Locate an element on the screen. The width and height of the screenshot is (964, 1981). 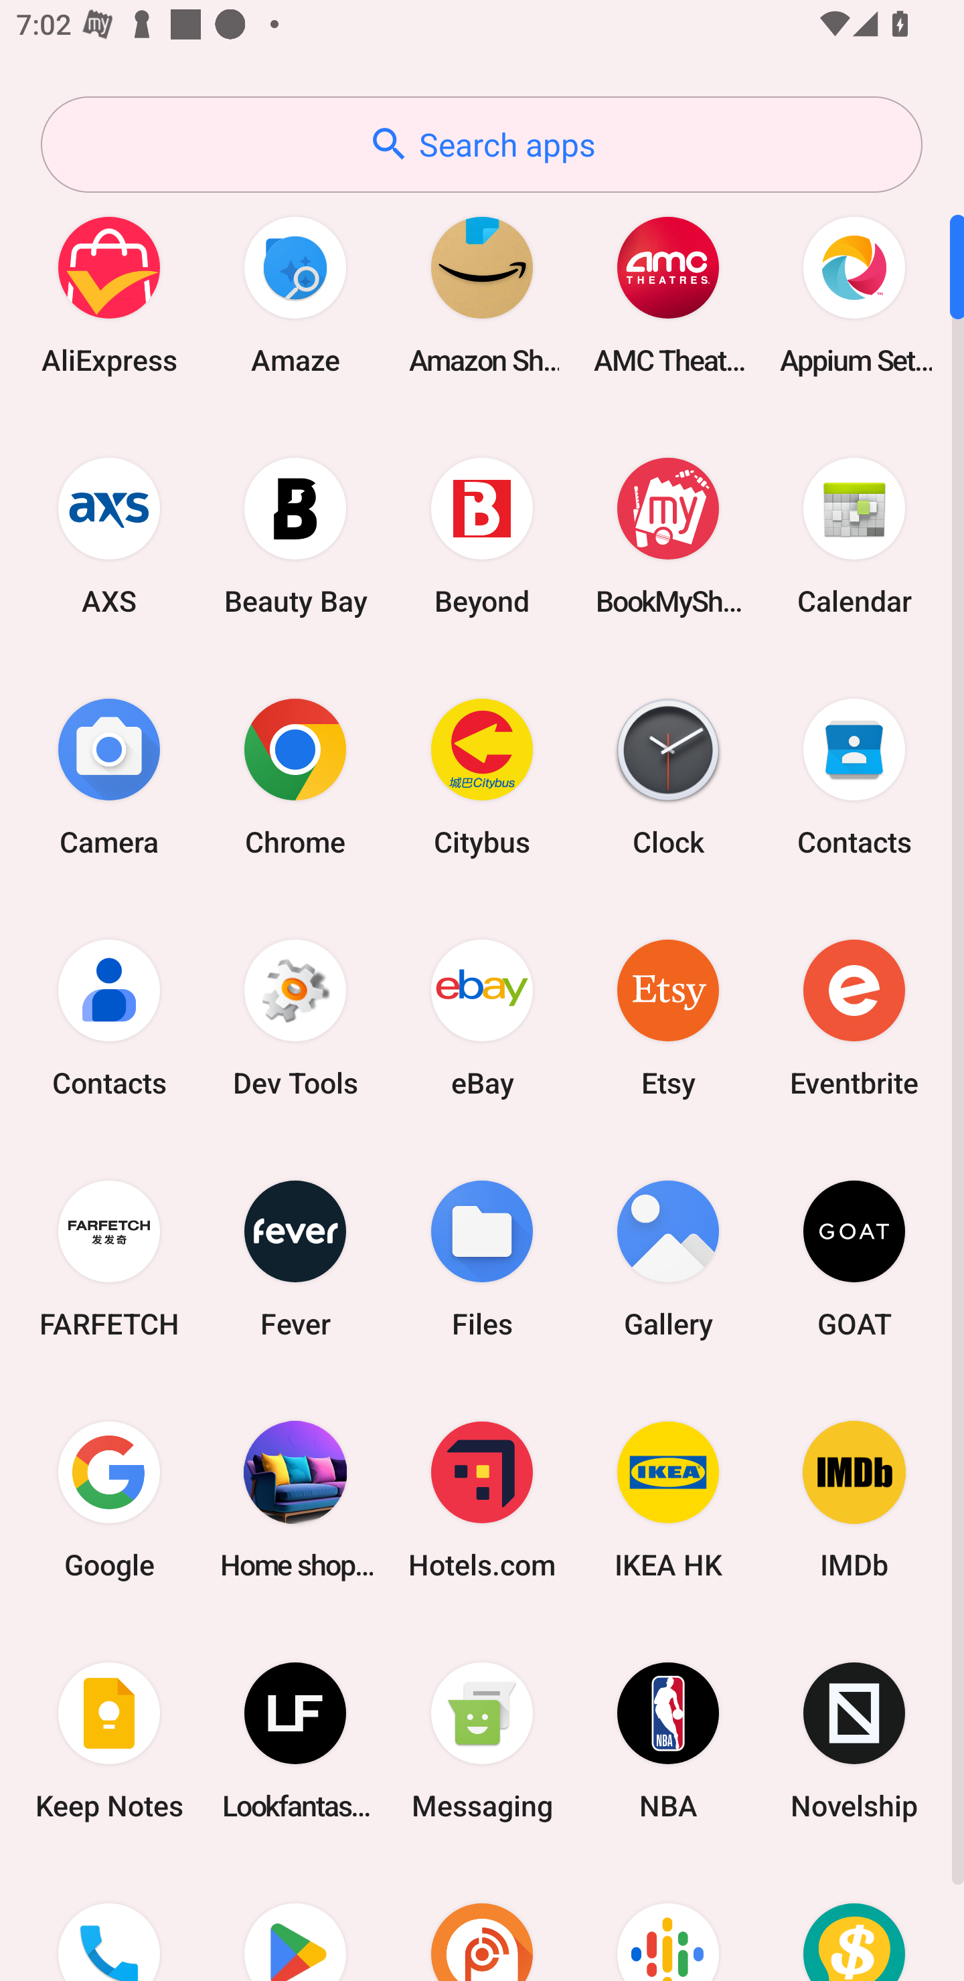
Eventbrite is located at coordinates (854, 1017).